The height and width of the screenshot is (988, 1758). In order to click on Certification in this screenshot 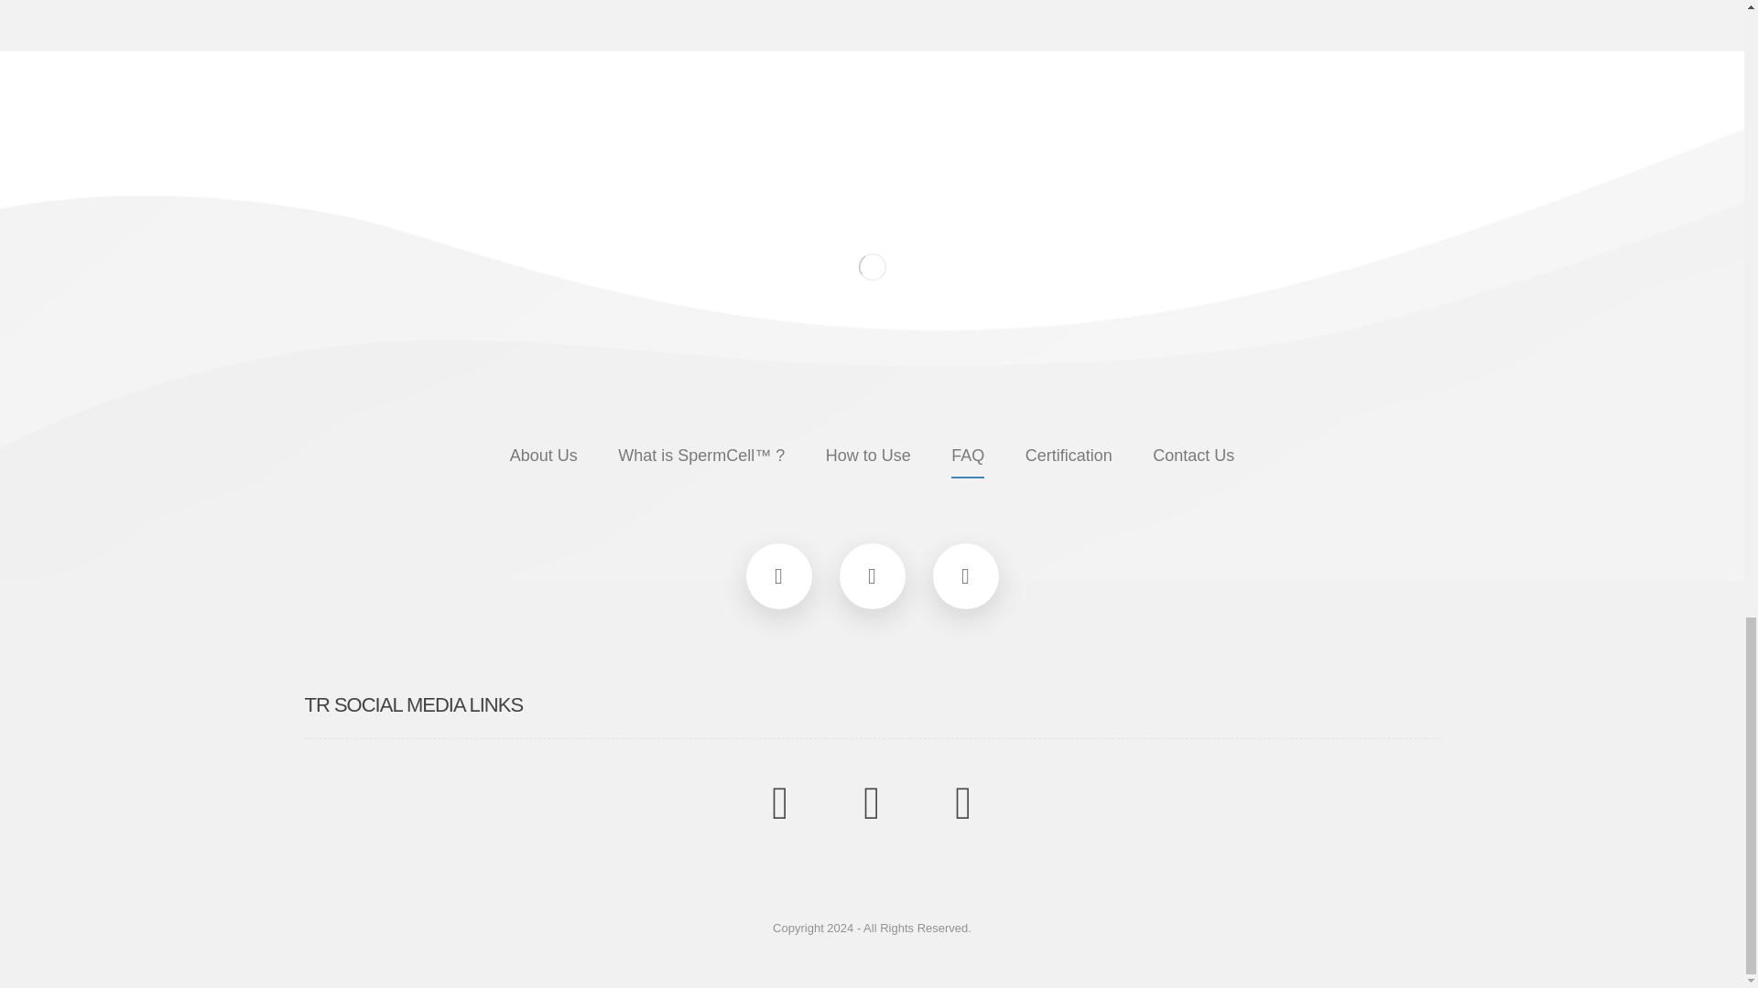, I will do `click(1069, 457)`.